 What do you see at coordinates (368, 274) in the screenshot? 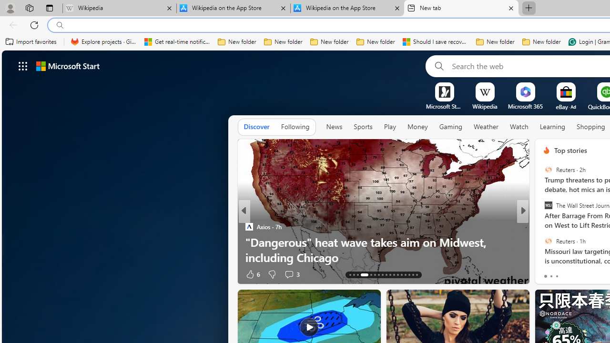
I see `AutomationID: tab-17` at bounding box center [368, 274].